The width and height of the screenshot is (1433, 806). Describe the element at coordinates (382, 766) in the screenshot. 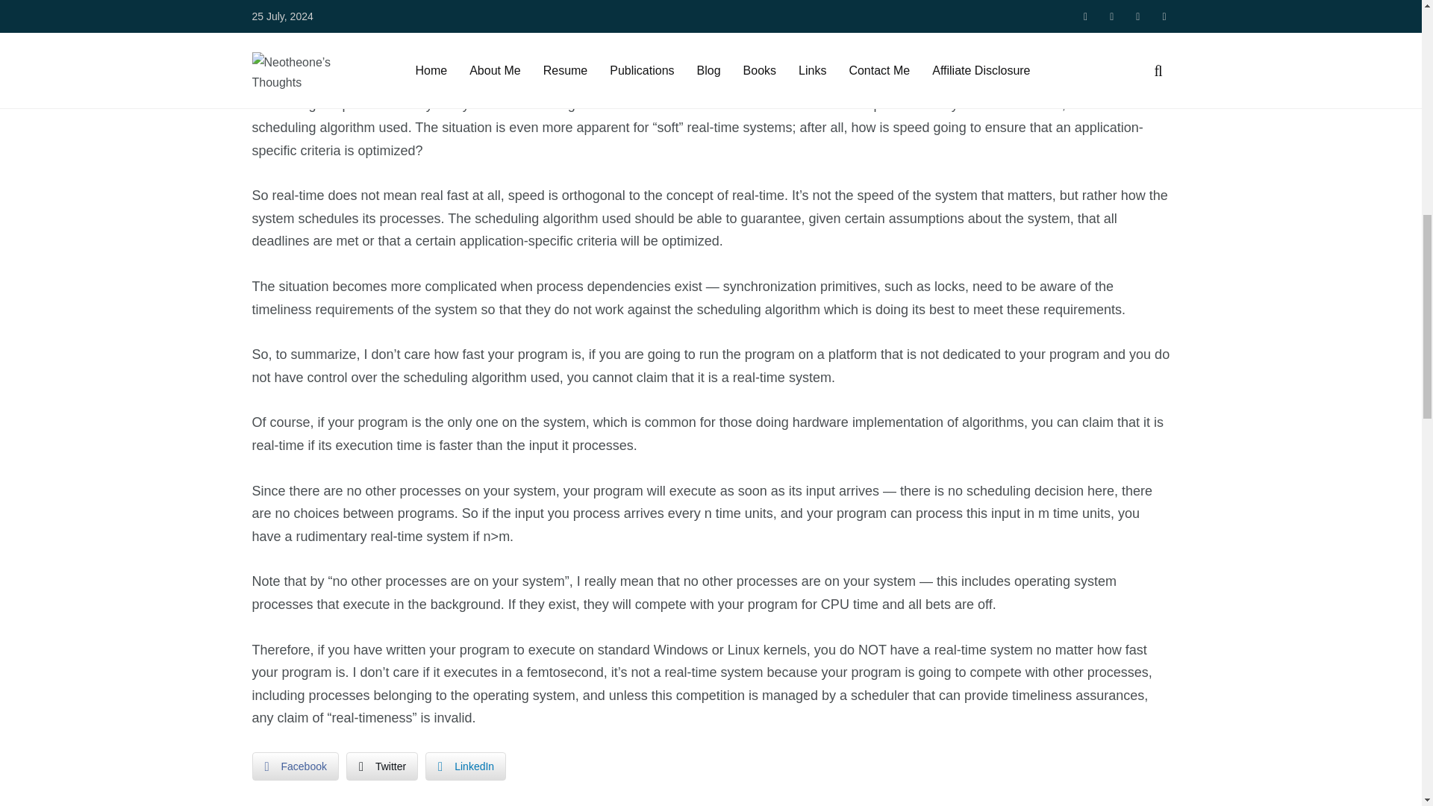

I see `Twitter` at that location.